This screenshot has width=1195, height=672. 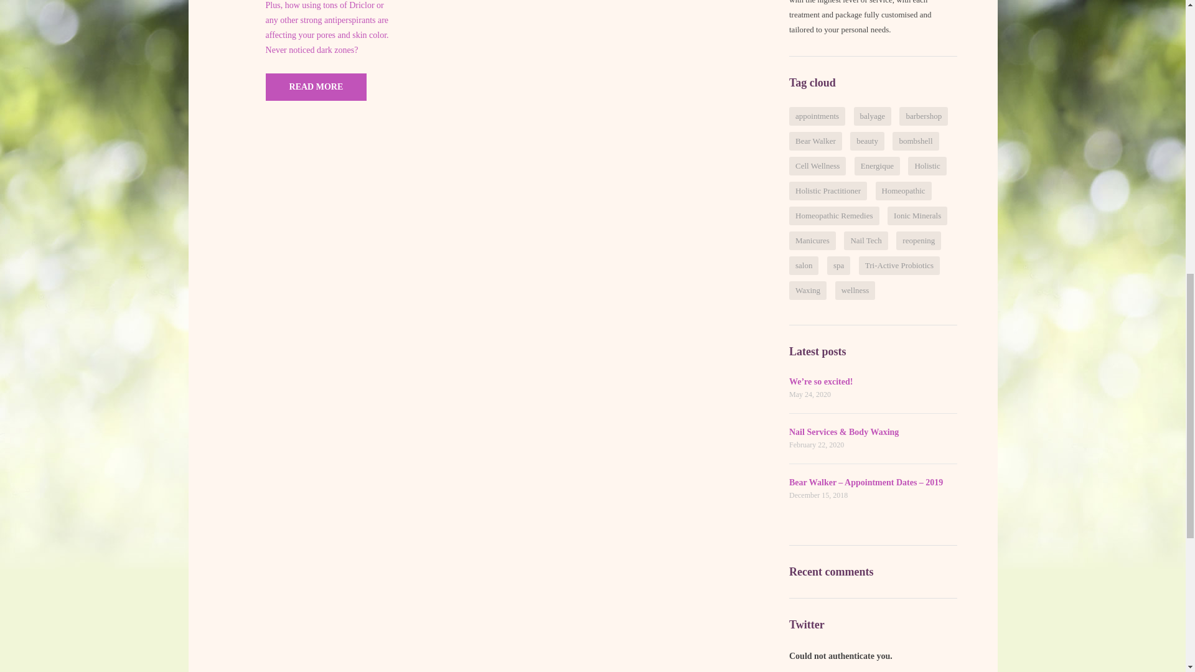 I want to click on beauty, so click(x=866, y=141).